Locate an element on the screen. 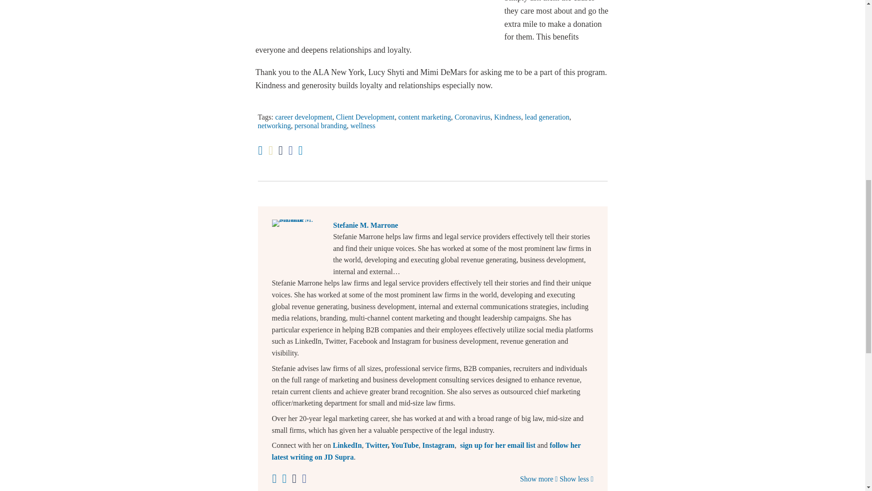 The image size is (872, 491). content marketing is located at coordinates (424, 117).